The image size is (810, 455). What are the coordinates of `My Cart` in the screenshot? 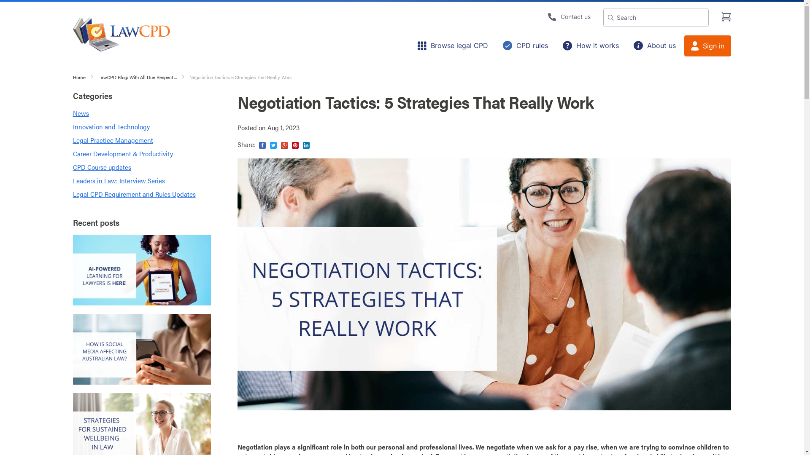 It's located at (726, 17).